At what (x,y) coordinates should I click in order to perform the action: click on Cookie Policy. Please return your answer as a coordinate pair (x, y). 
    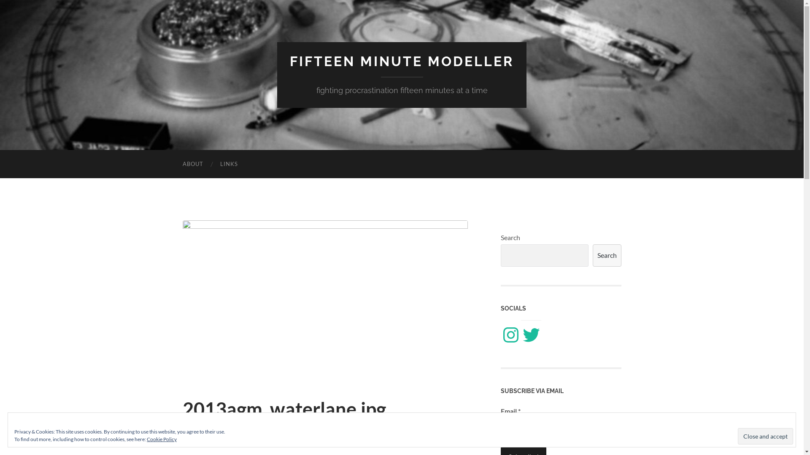
    Looking at the image, I should click on (162, 439).